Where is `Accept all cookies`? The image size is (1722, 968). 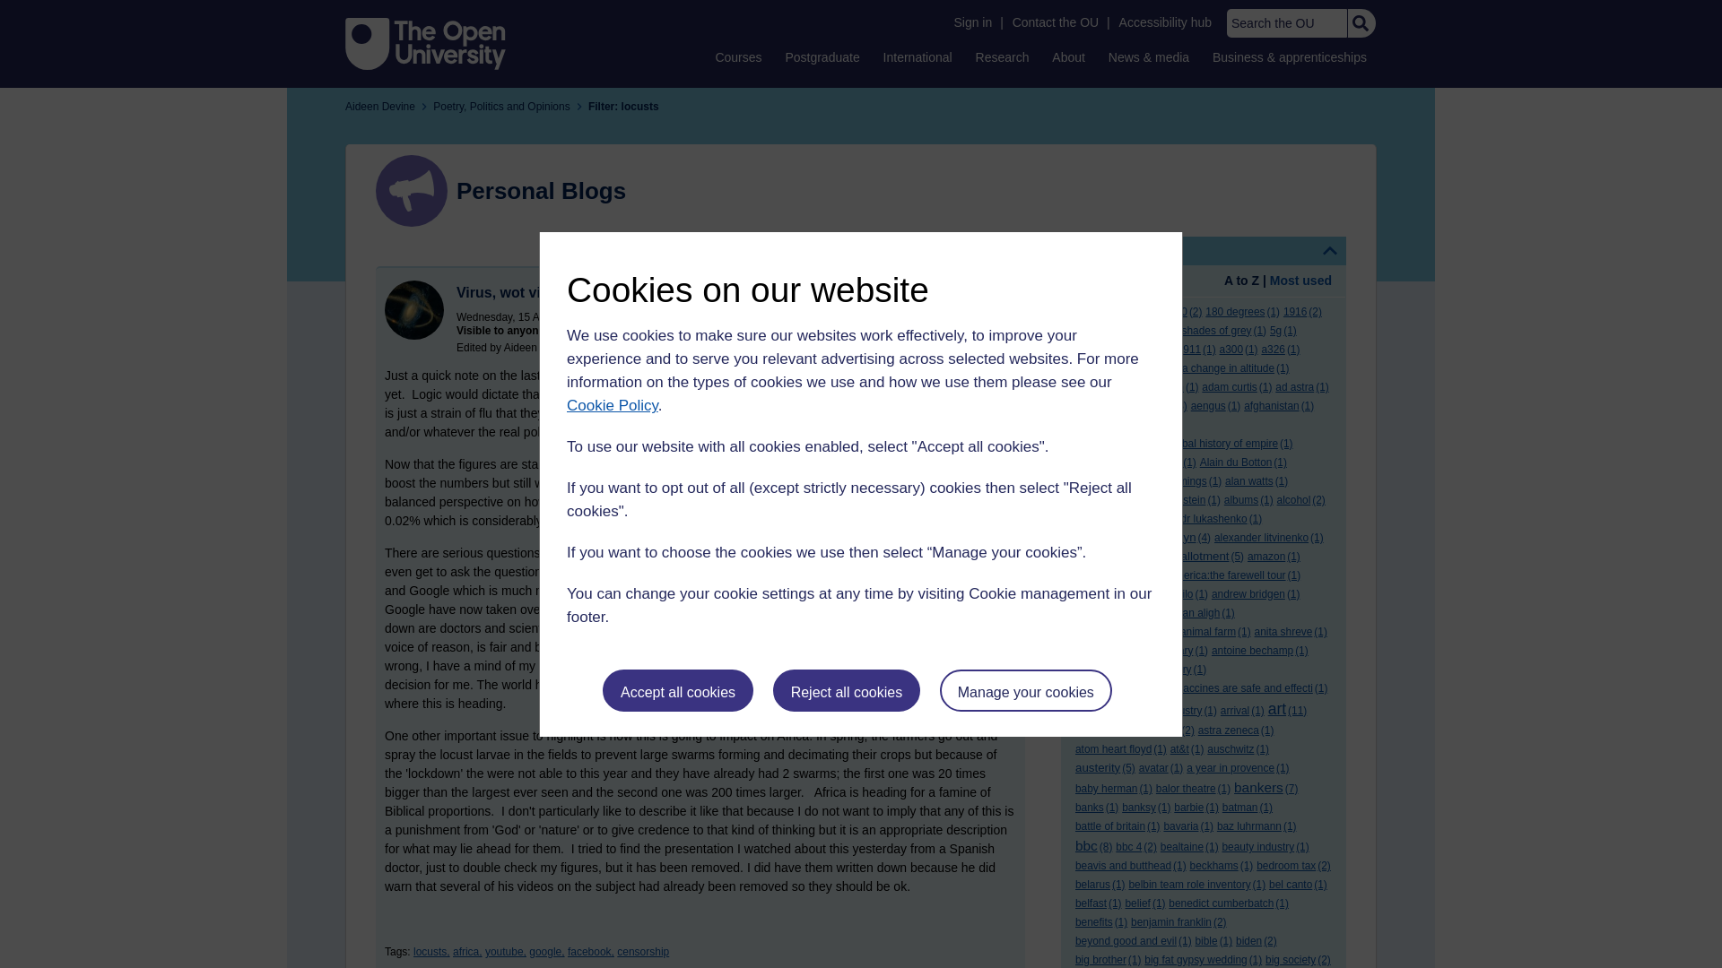 Accept all cookies is located at coordinates (678, 690).